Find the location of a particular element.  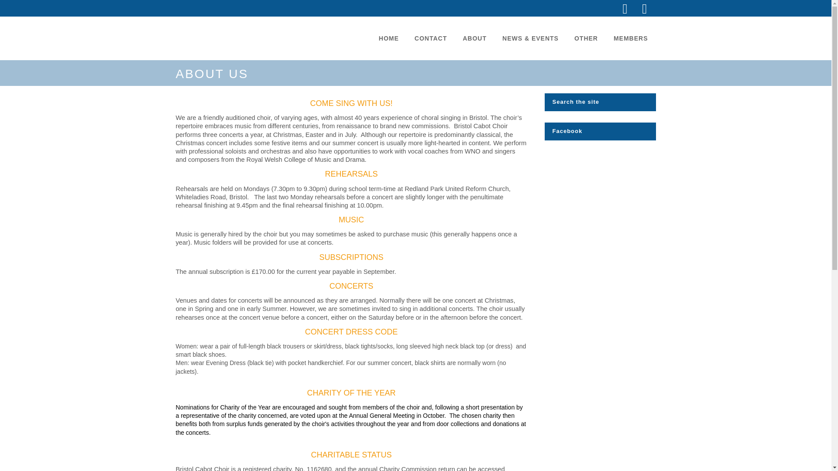

CONTACT is located at coordinates (430, 38).